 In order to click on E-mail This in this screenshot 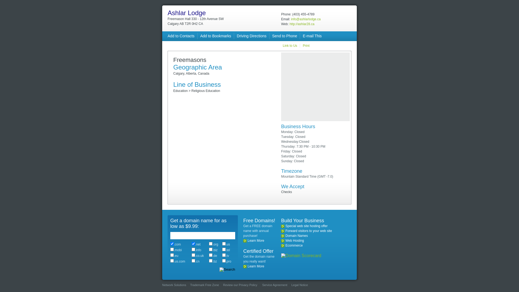, I will do `click(312, 36)`.